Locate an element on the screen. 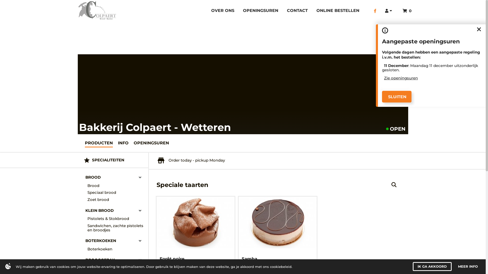  Brood is located at coordinates (116, 186).